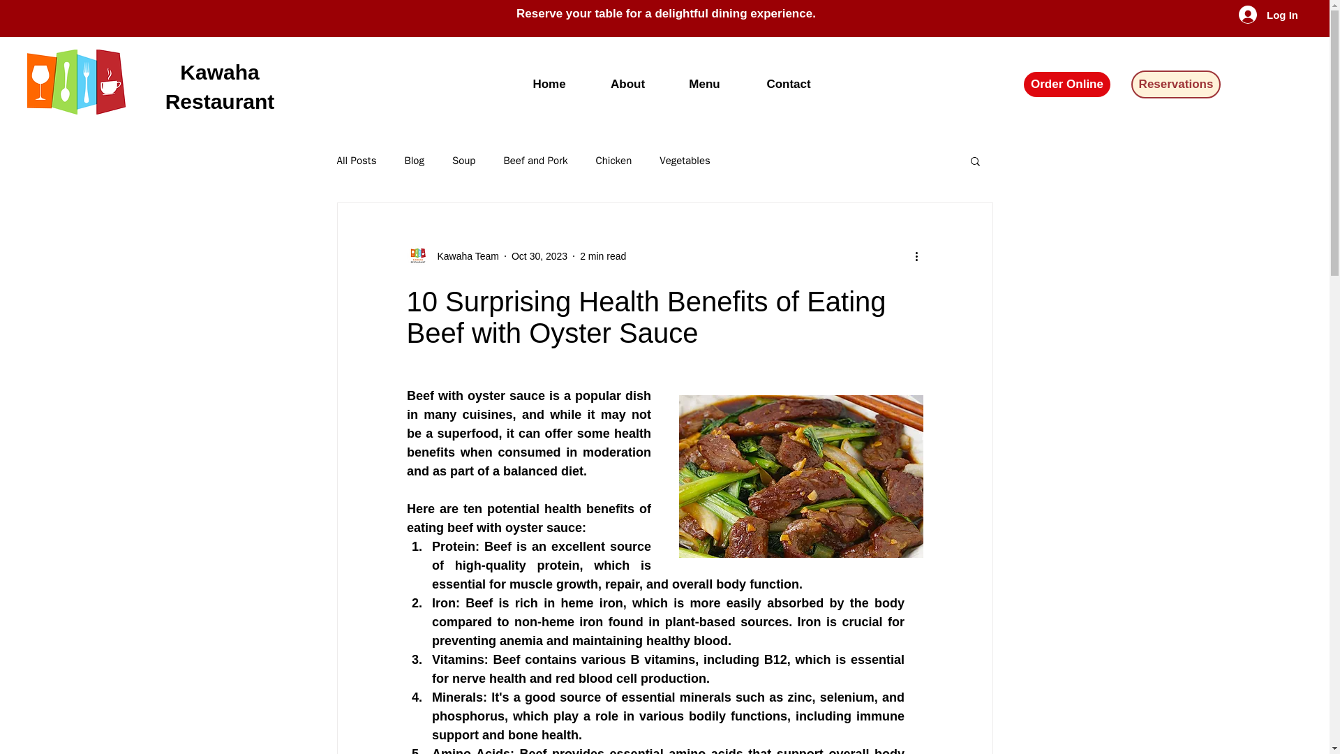  What do you see at coordinates (1256, 14) in the screenshot?
I see `Log In` at bounding box center [1256, 14].